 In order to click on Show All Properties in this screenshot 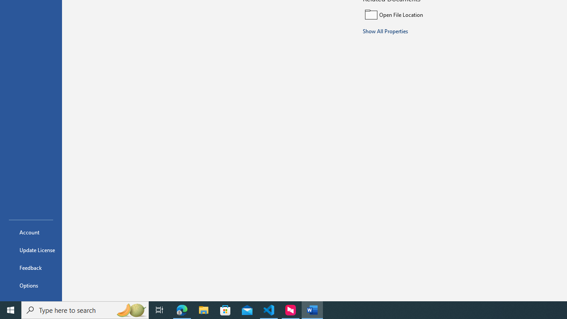, I will do `click(385, 31)`.